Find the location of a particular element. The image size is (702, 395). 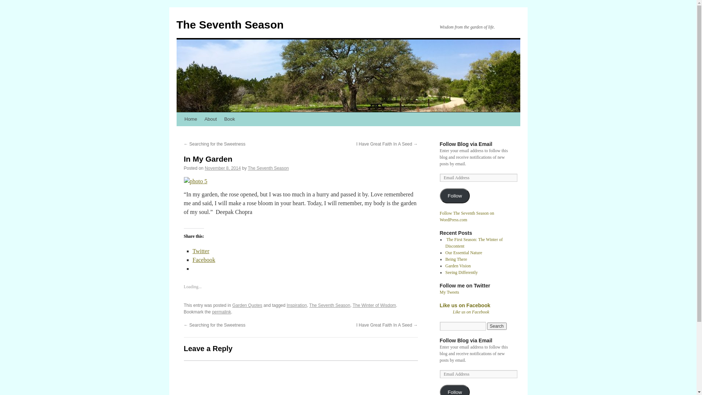

About is located at coordinates (211, 119).